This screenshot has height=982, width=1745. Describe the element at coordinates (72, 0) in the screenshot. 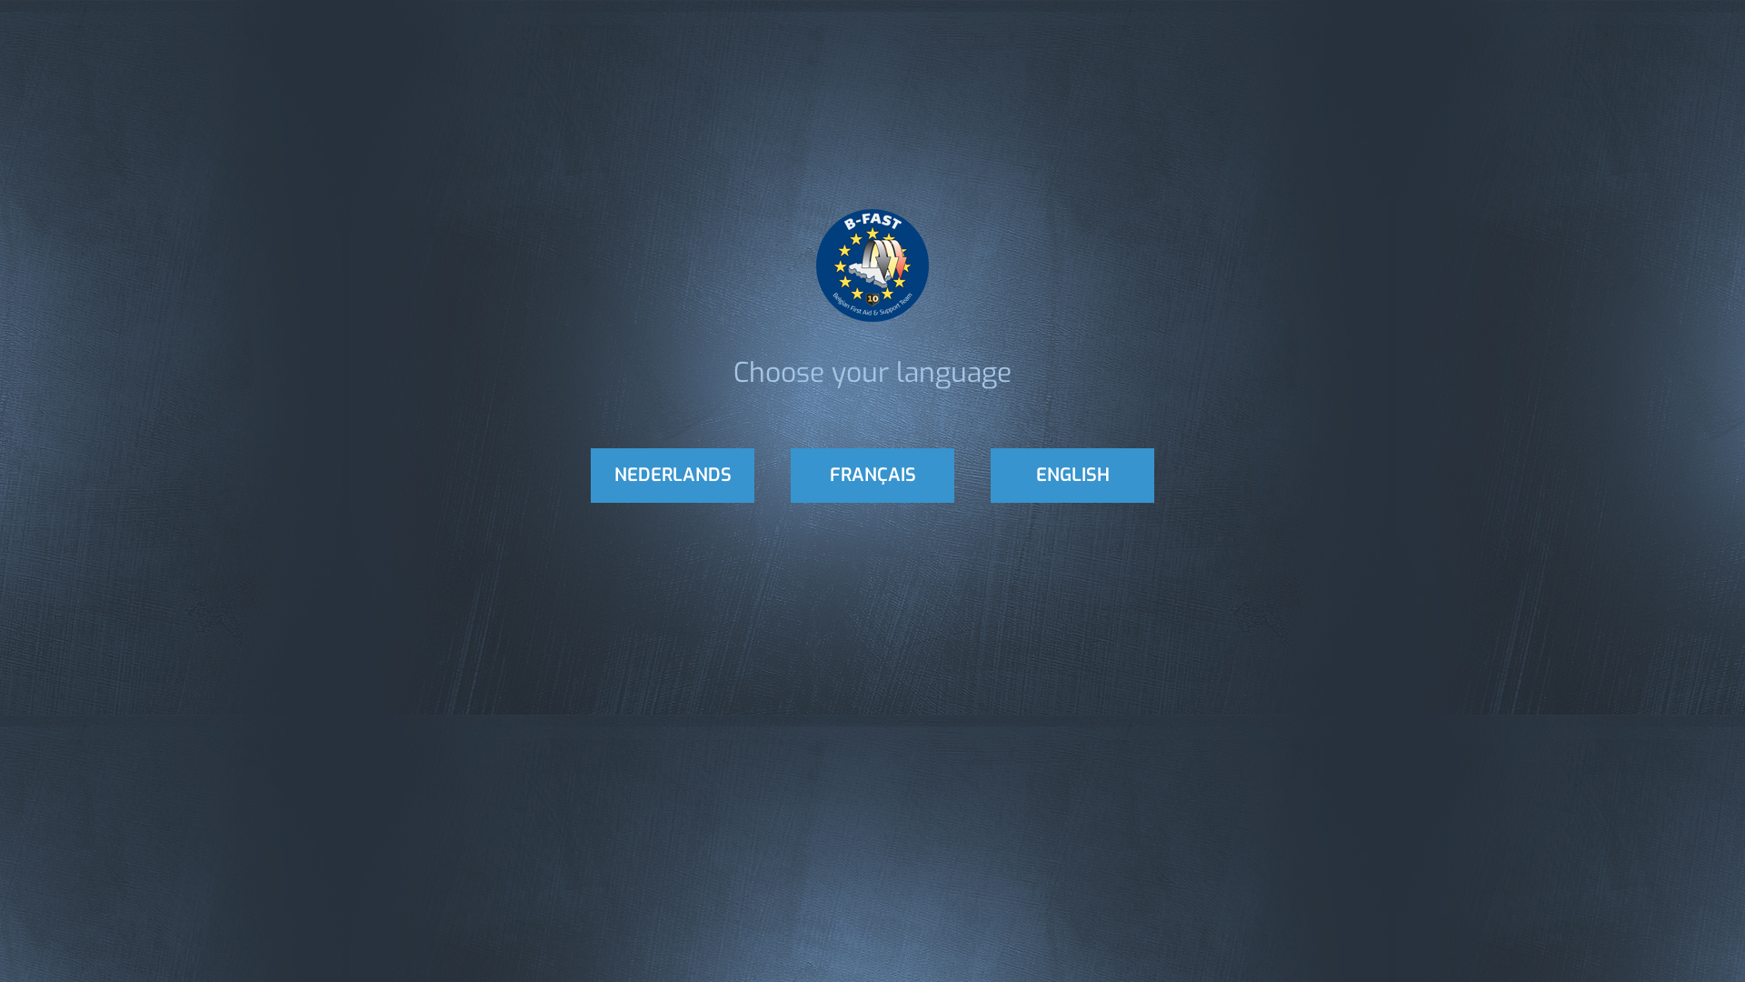

I see `Aller au contenu principal` at that location.